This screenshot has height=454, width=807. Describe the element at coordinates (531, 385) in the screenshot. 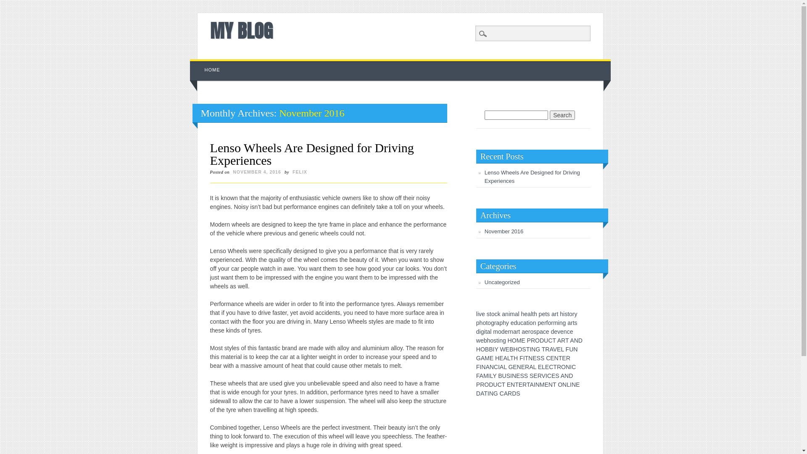

I see `A` at that location.